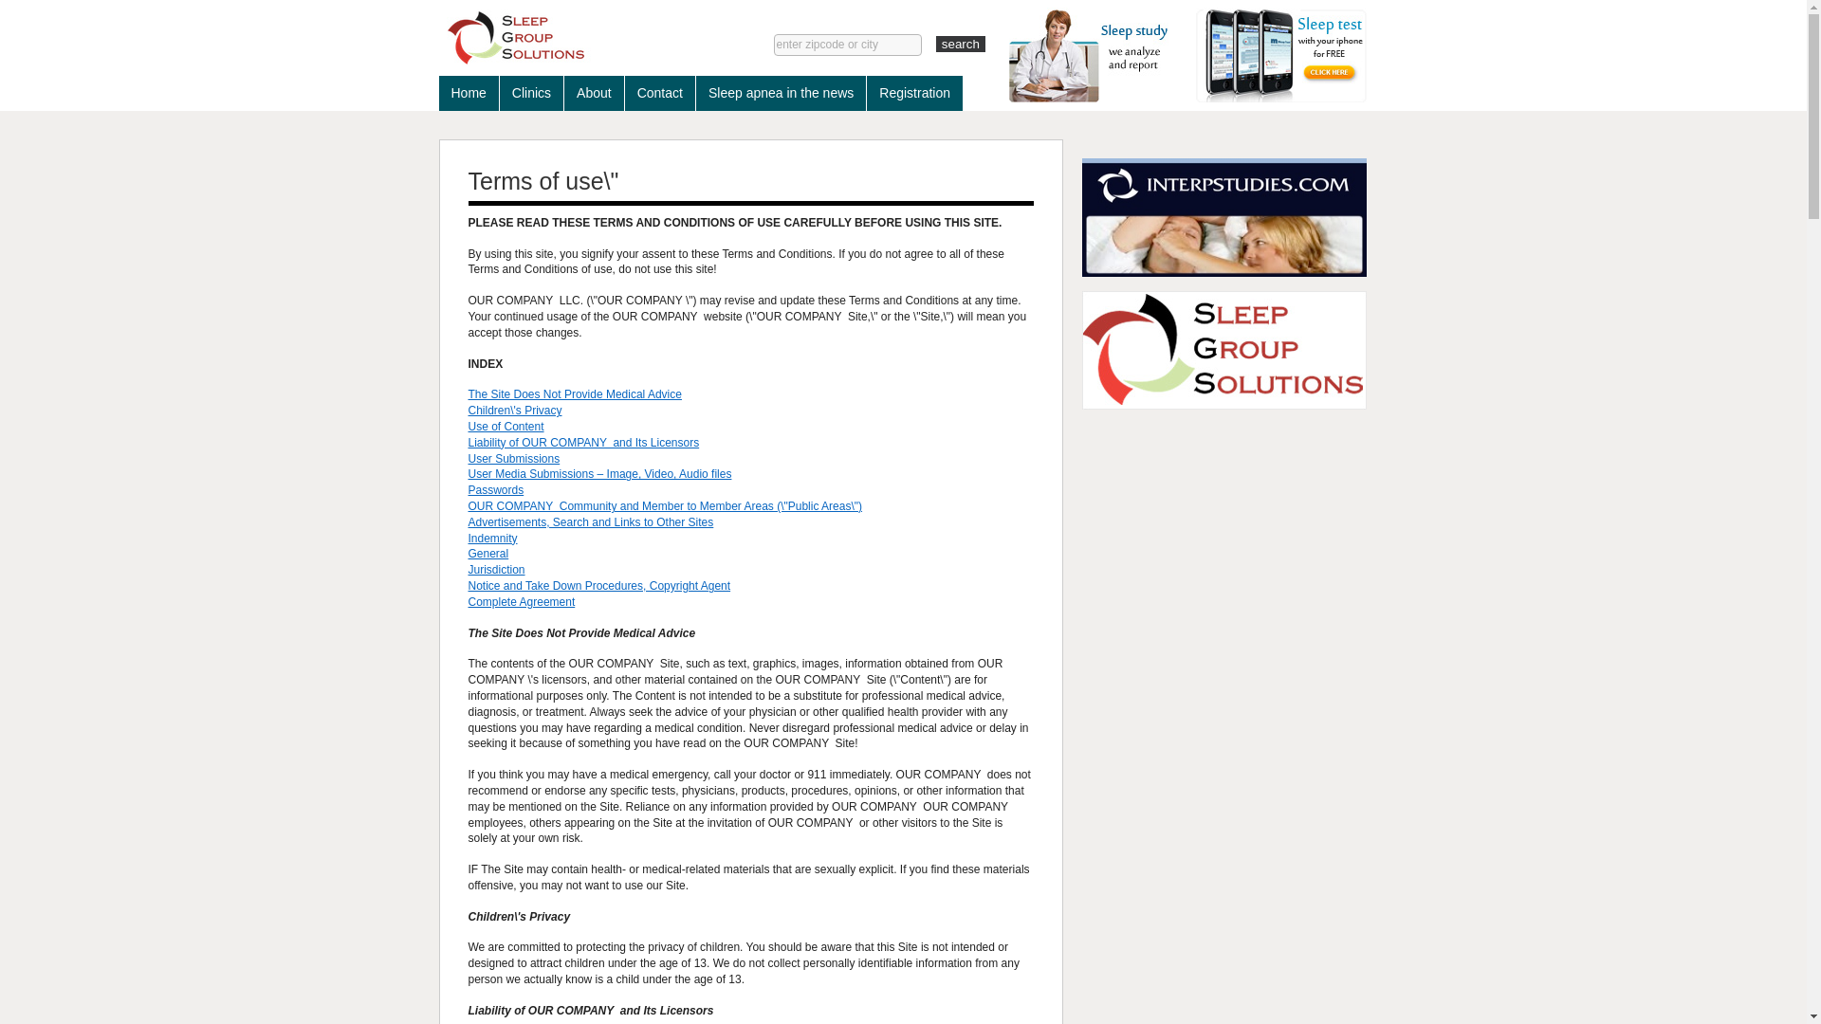 This screenshot has width=1821, height=1024. What do you see at coordinates (514, 459) in the screenshot?
I see `User Submissions` at bounding box center [514, 459].